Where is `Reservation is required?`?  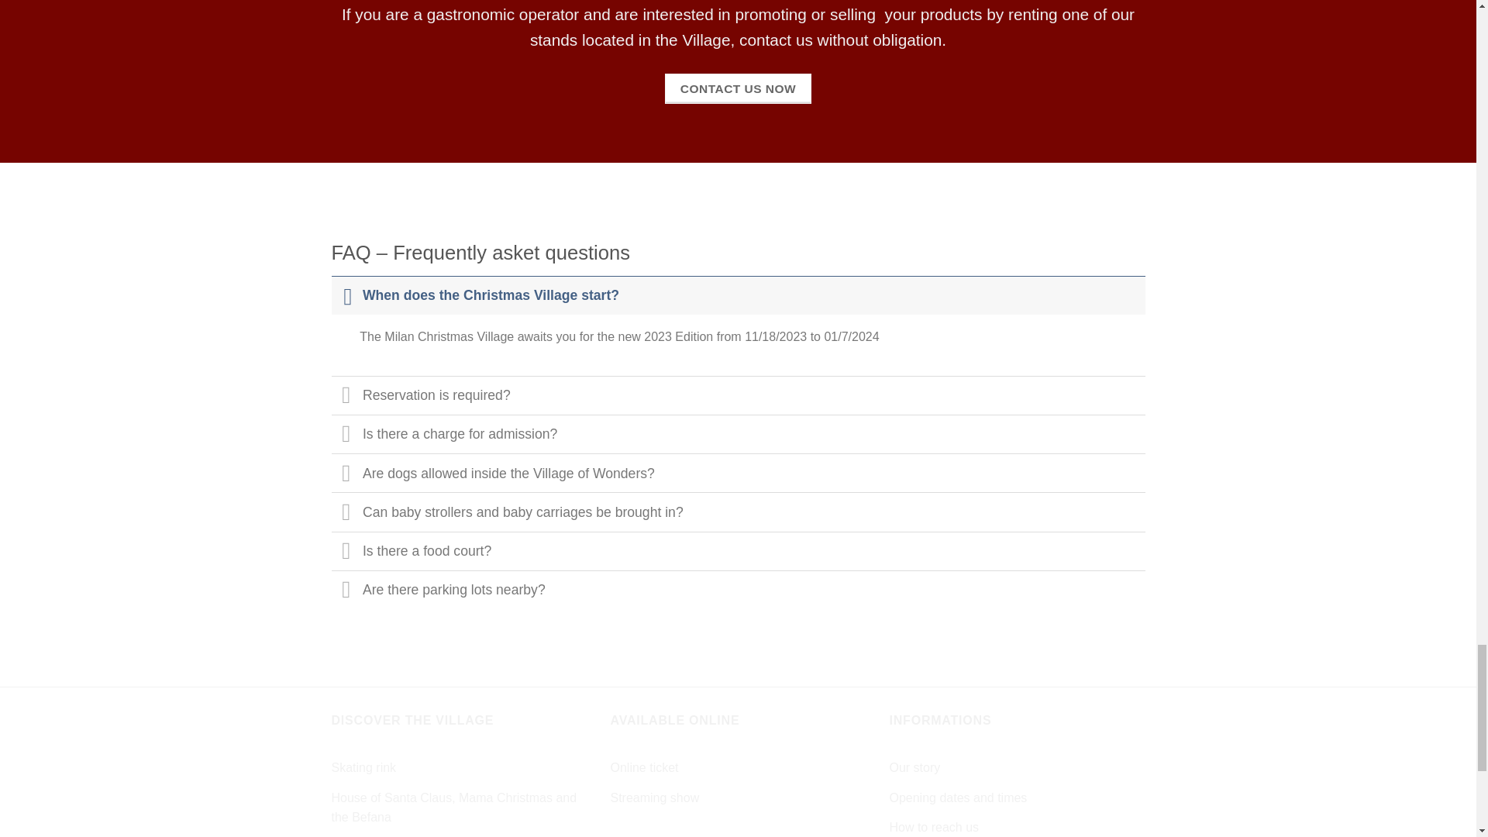
Reservation is required? is located at coordinates (739, 394).